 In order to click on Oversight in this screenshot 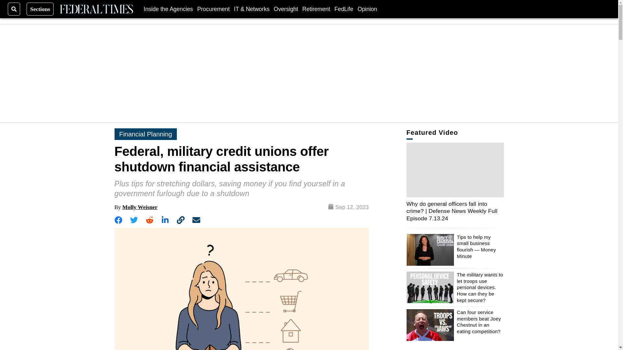, I will do `click(286, 9)`.